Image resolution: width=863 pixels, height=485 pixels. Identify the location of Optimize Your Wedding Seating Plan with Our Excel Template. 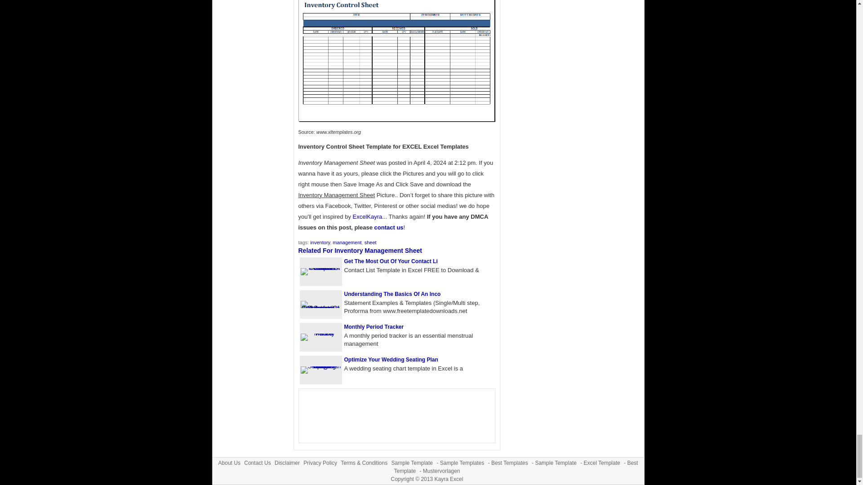
(320, 366).